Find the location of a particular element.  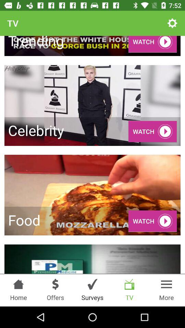

click on the offers icon is located at coordinates (56, 284).